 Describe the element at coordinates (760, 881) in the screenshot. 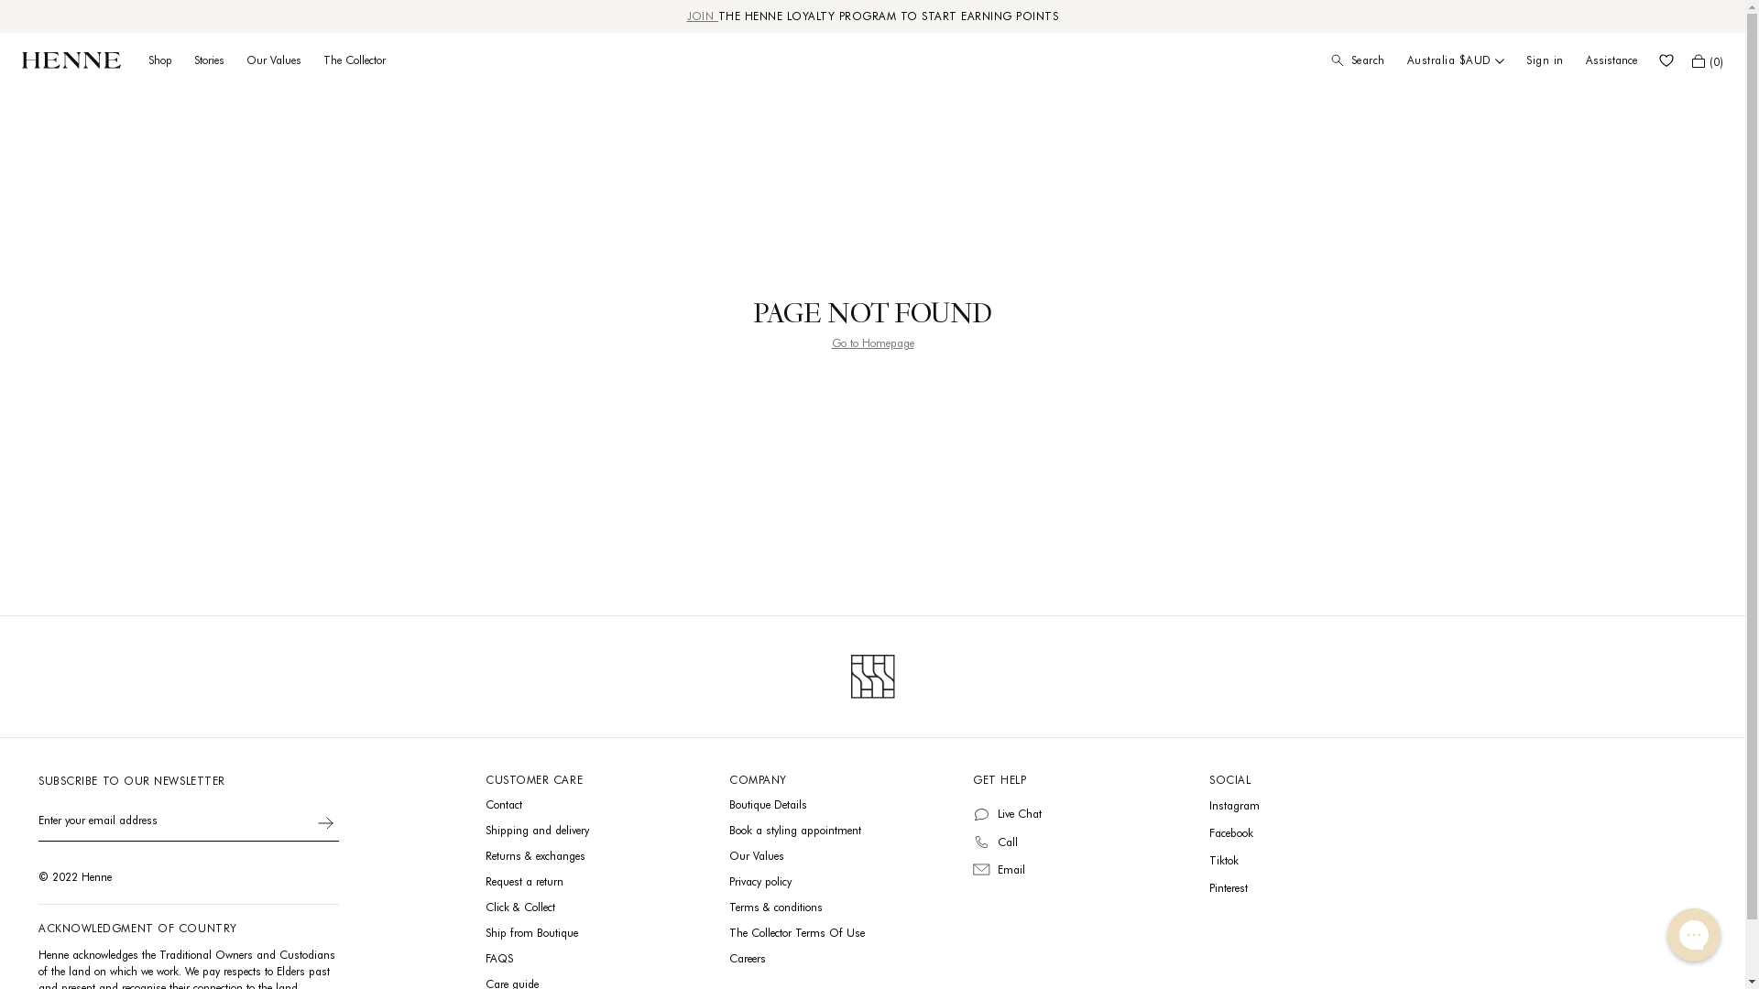

I see `Privacy policy` at that location.